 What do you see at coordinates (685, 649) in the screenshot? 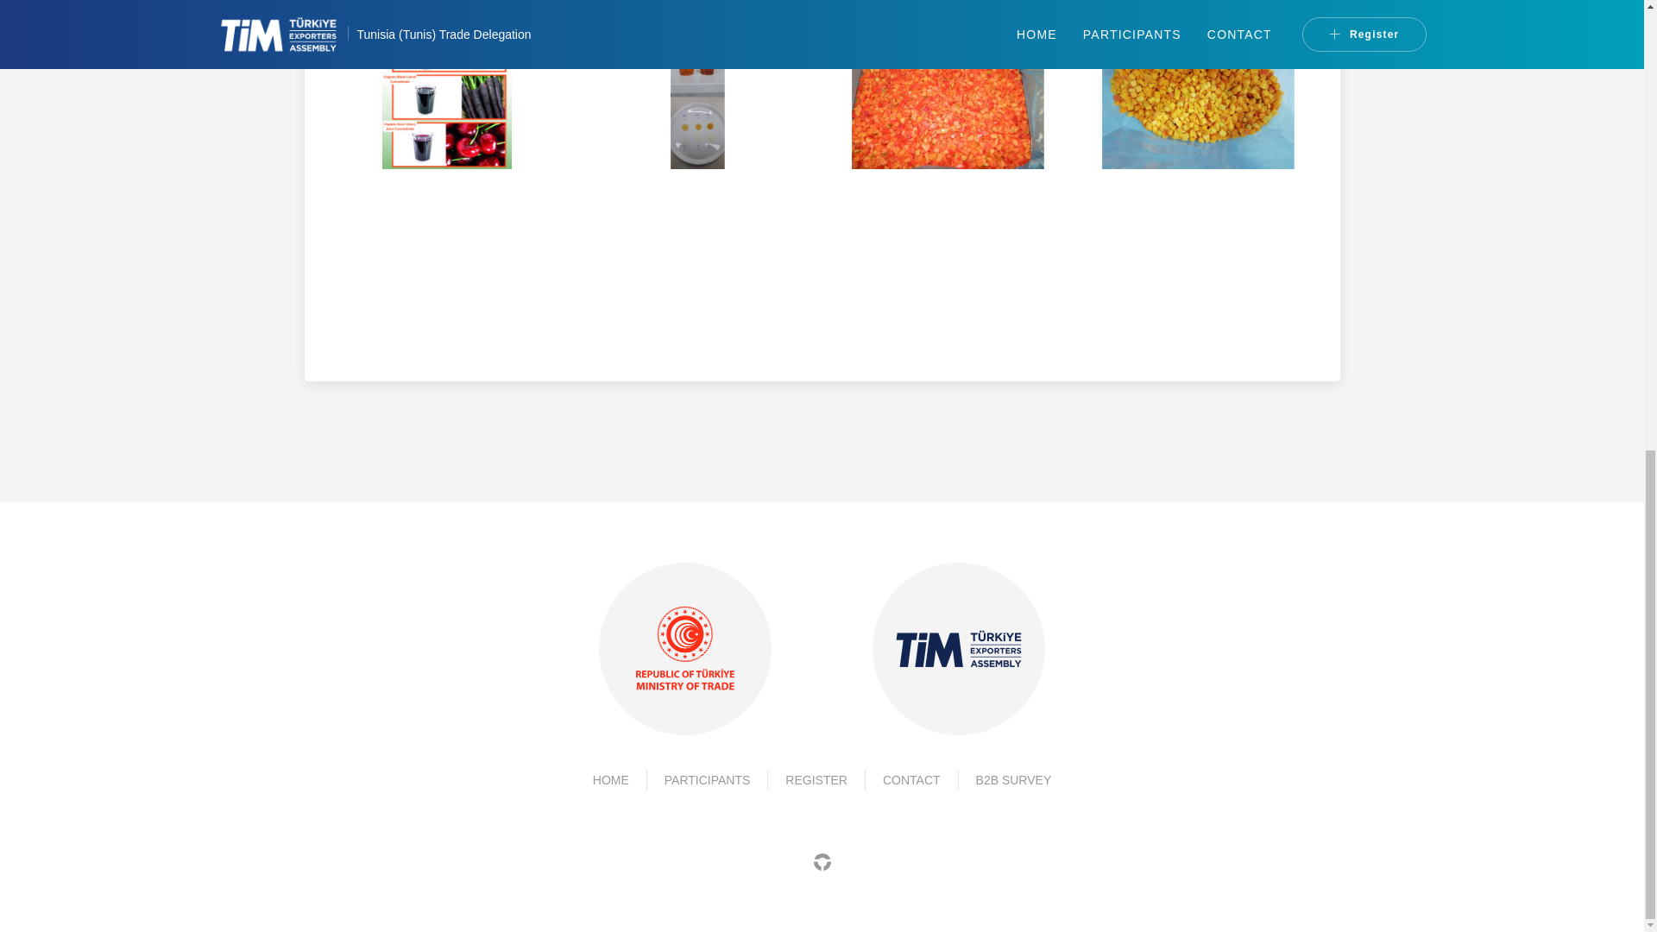
I see `Trade Ministry` at bounding box center [685, 649].